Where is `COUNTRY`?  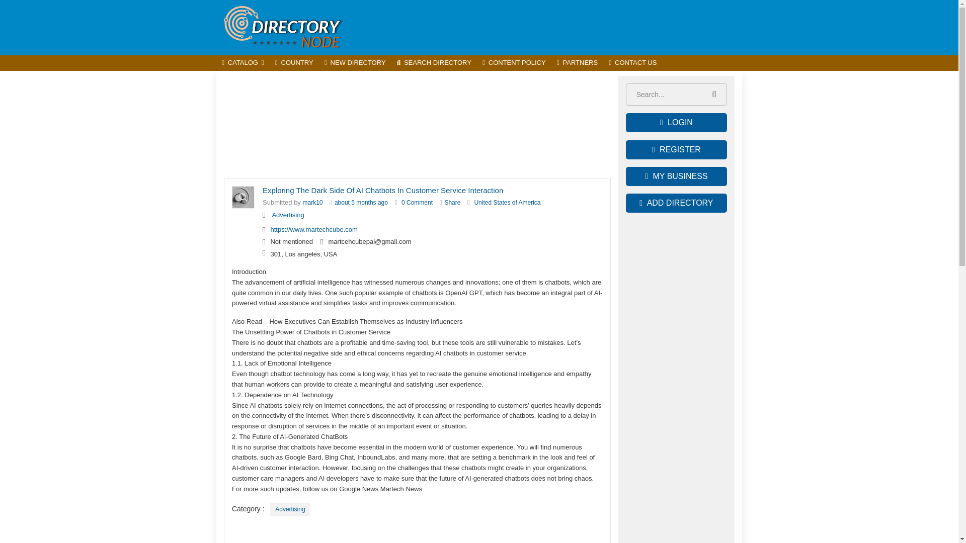
COUNTRY is located at coordinates (294, 63).